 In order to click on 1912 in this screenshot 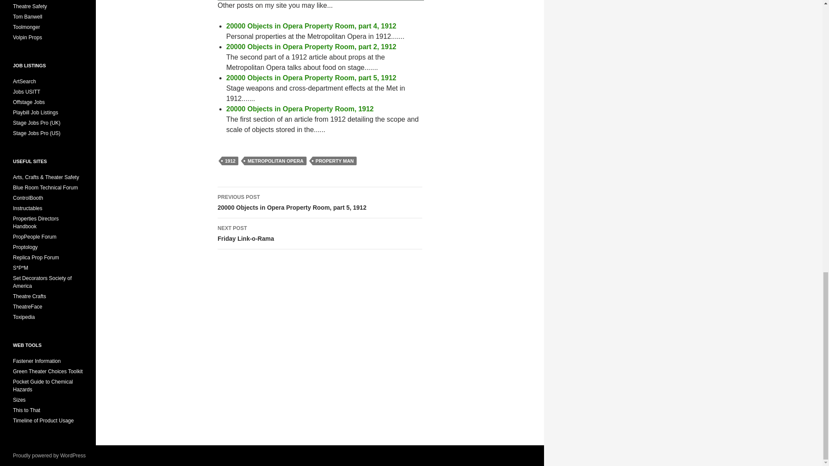, I will do `click(311, 26)`.